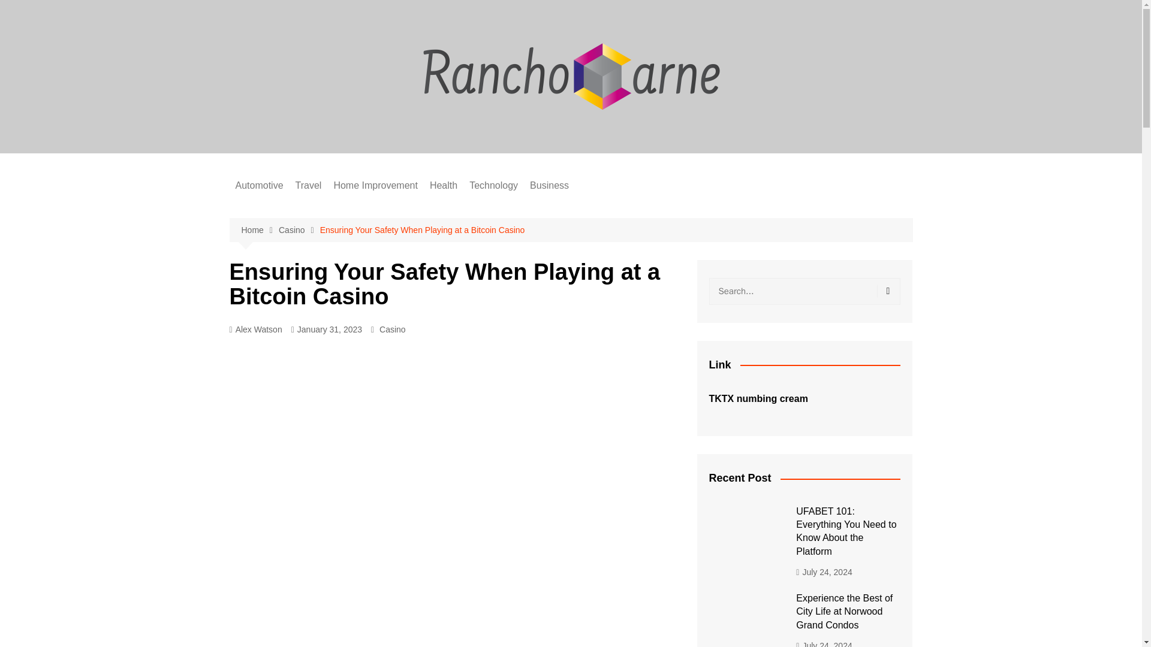  Describe the element at coordinates (326, 329) in the screenshot. I see `January 31, 2023` at that location.